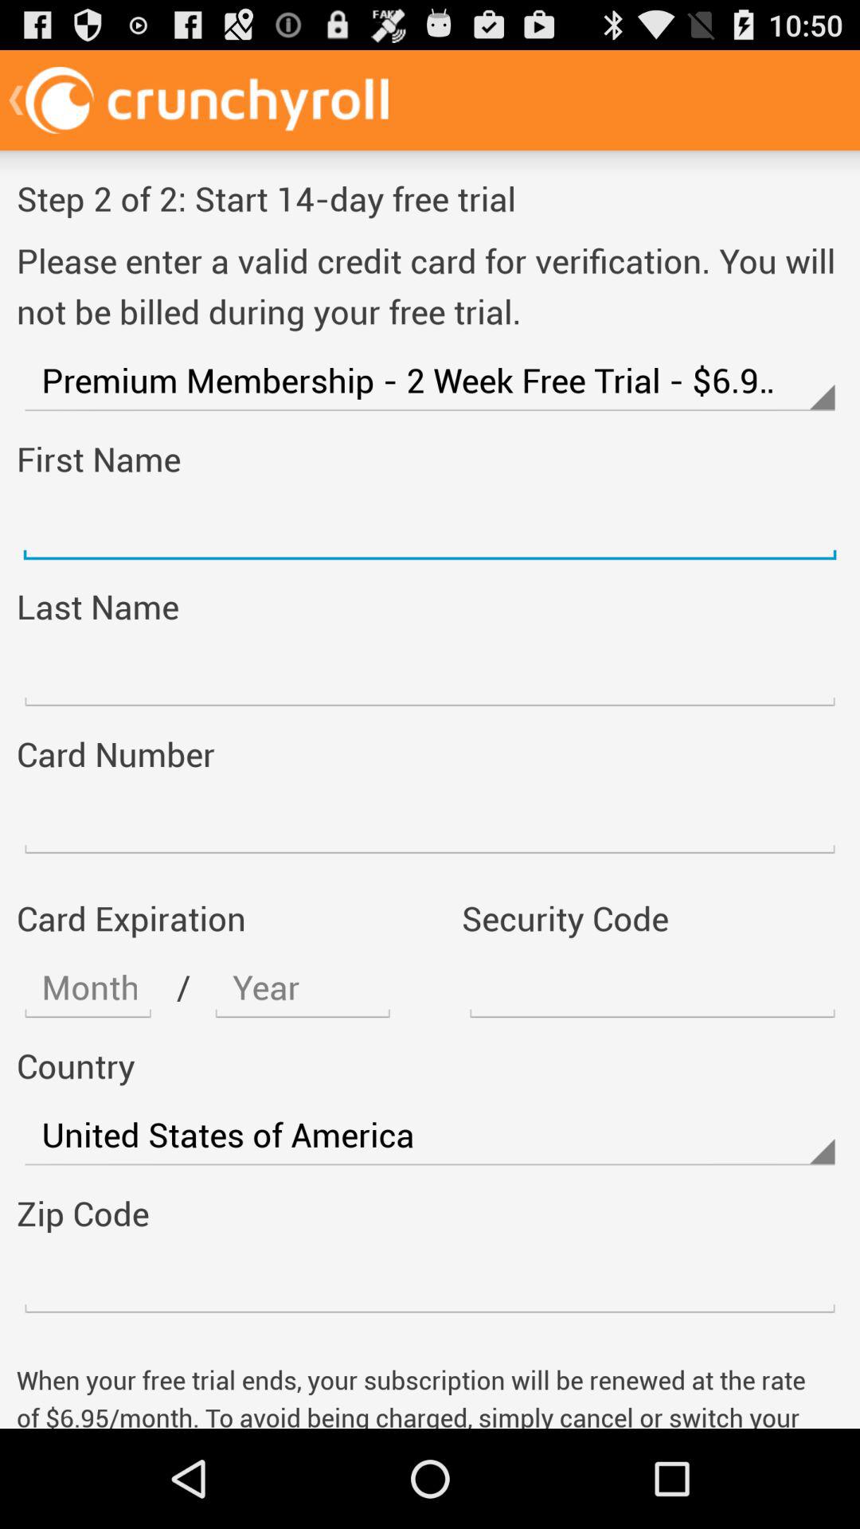 This screenshot has height=1529, width=860. Describe the element at coordinates (430, 675) in the screenshot. I see `screen page` at that location.